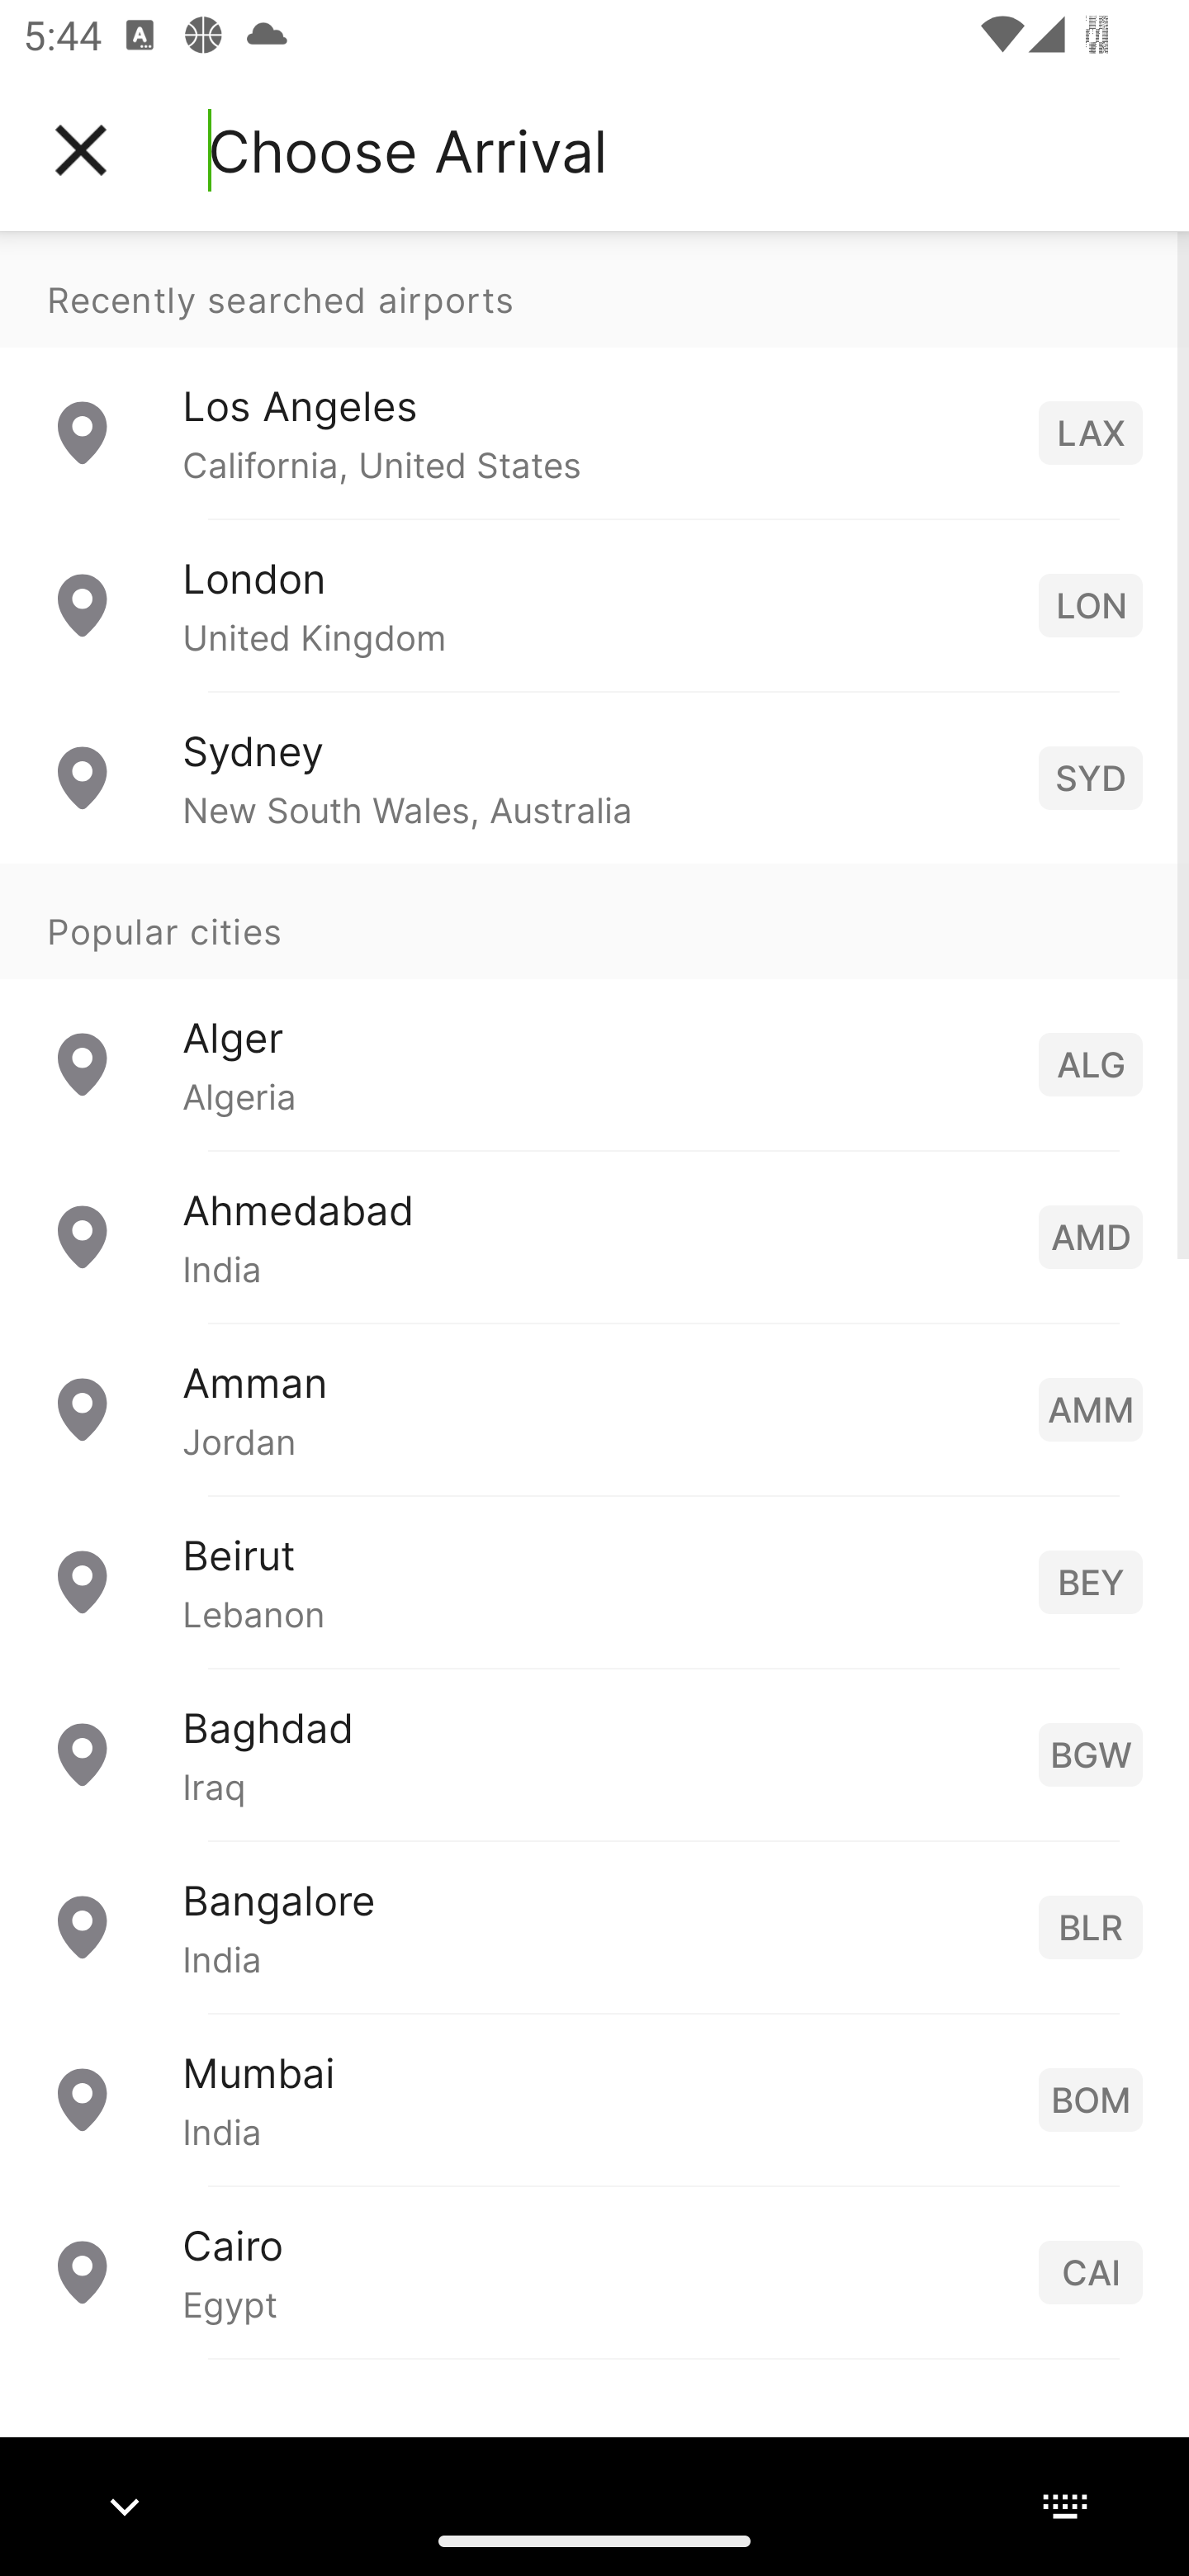  What do you see at coordinates (594, 1752) in the screenshot?
I see `Baghdad Iraq BGW` at bounding box center [594, 1752].